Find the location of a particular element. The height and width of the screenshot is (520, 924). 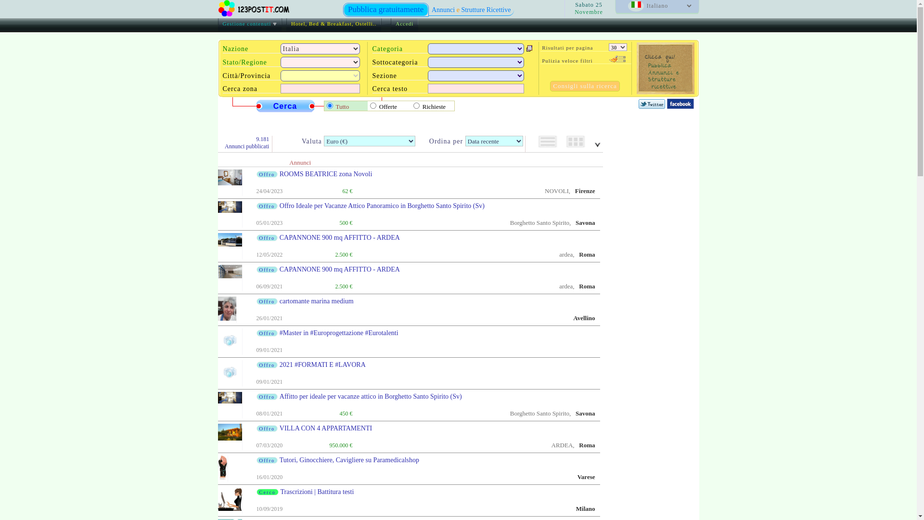

  Pubblica gratuitamente   is located at coordinates (385, 10).